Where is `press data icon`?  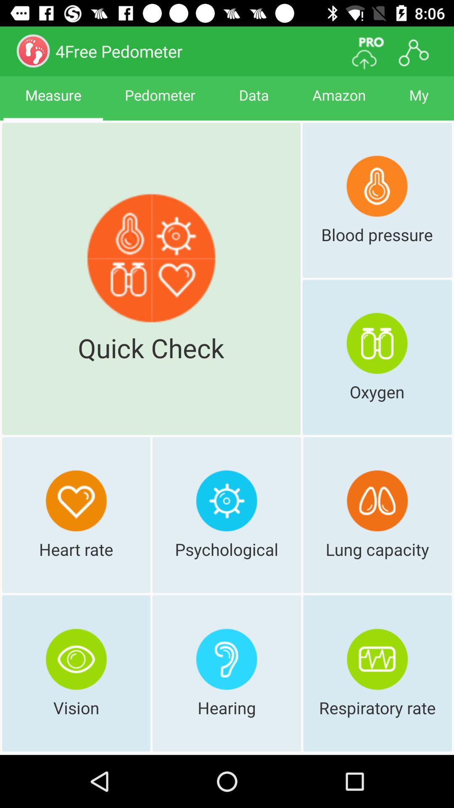 press data icon is located at coordinates (254, 103).